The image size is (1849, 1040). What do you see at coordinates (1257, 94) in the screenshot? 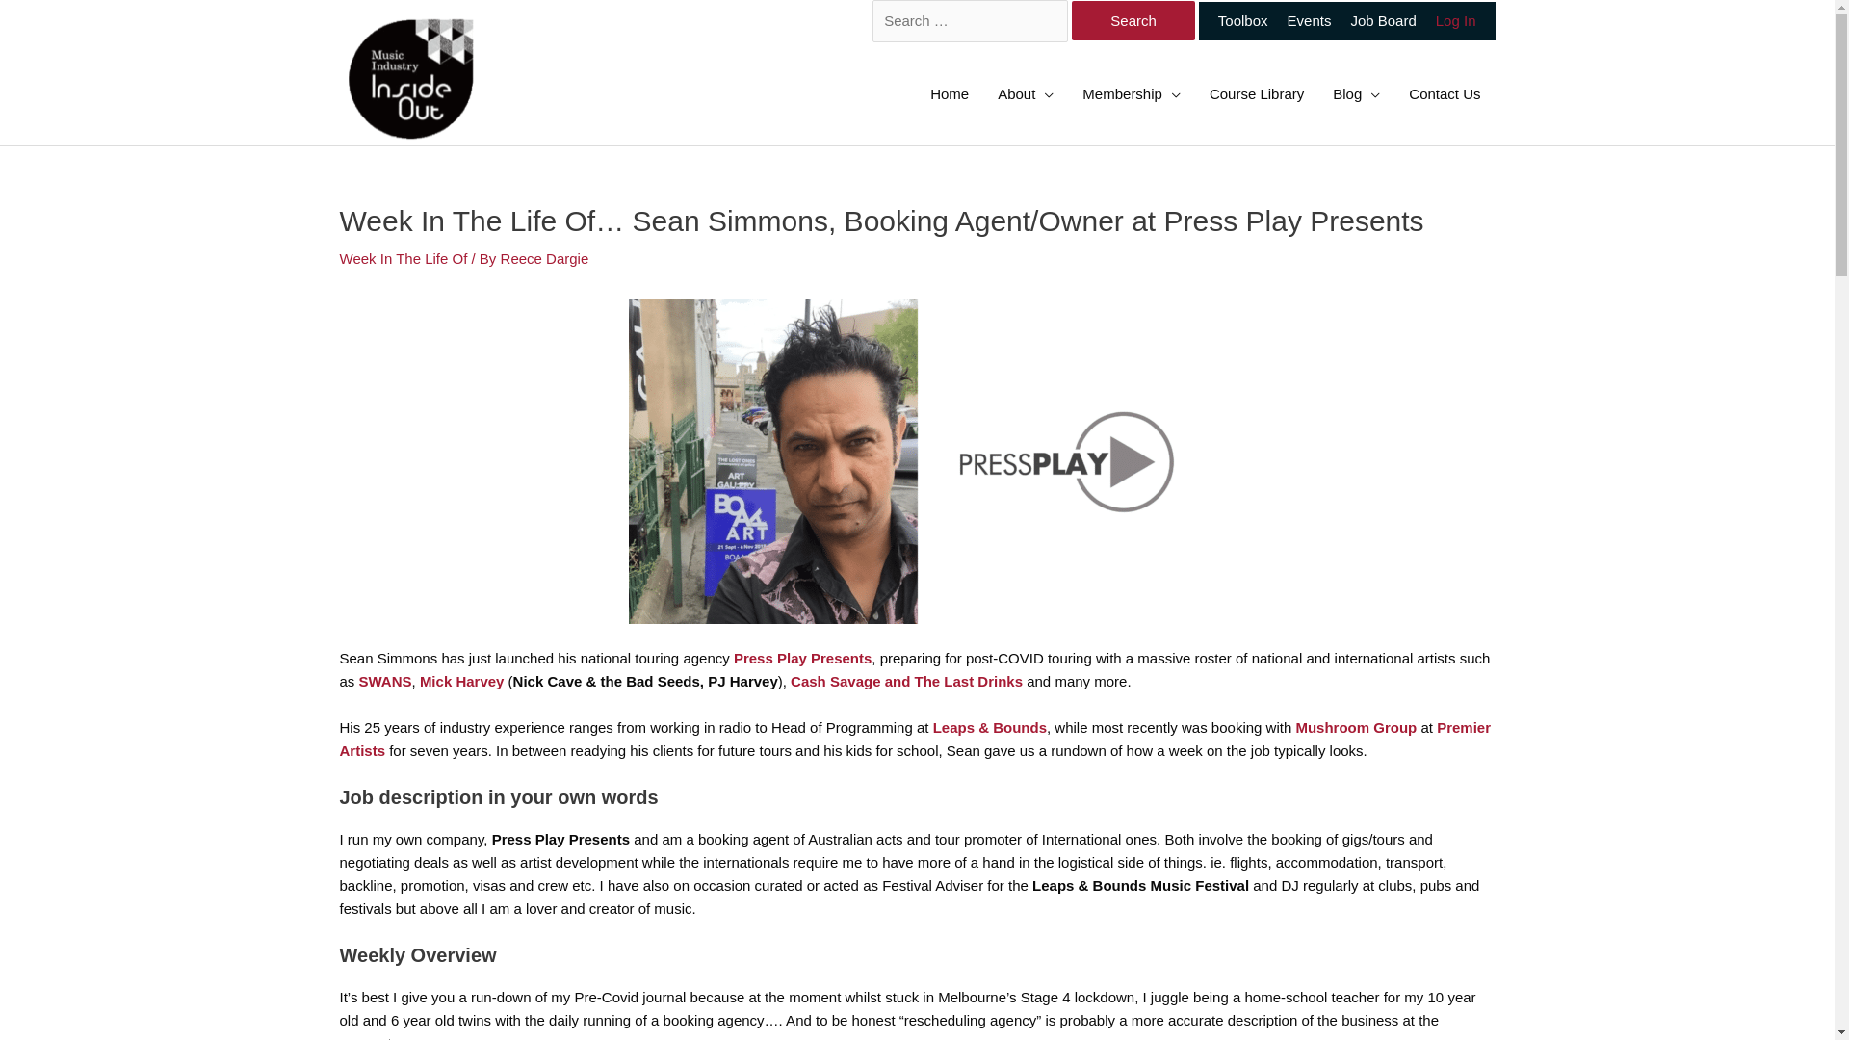
I see `Course Library` at bounding box center [1257, 94].